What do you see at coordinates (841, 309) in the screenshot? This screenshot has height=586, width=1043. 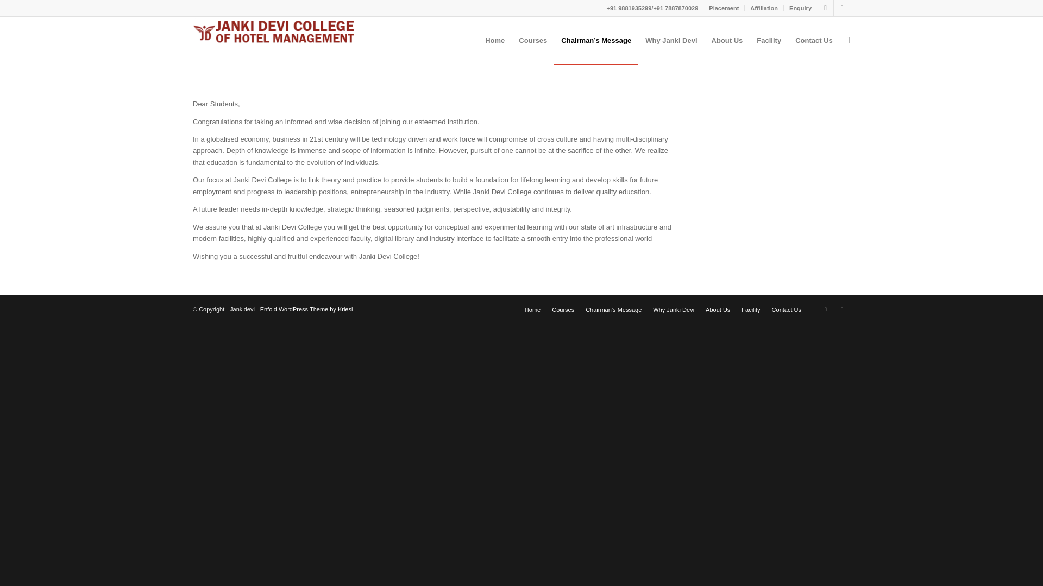 I see `Twitter` at bounding box center [841, 309].